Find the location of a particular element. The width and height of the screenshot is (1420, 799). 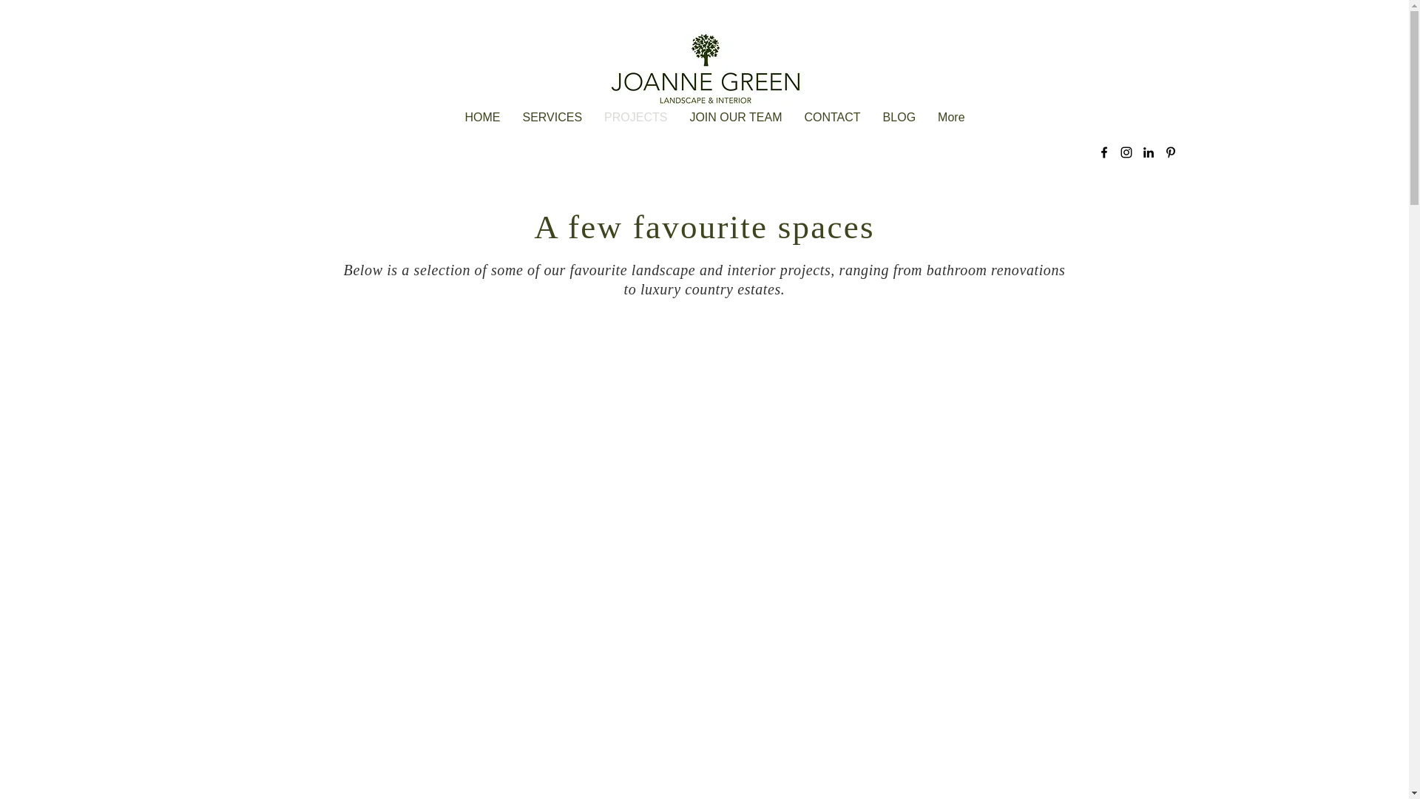

HOME is located at coordinates (482, 124).